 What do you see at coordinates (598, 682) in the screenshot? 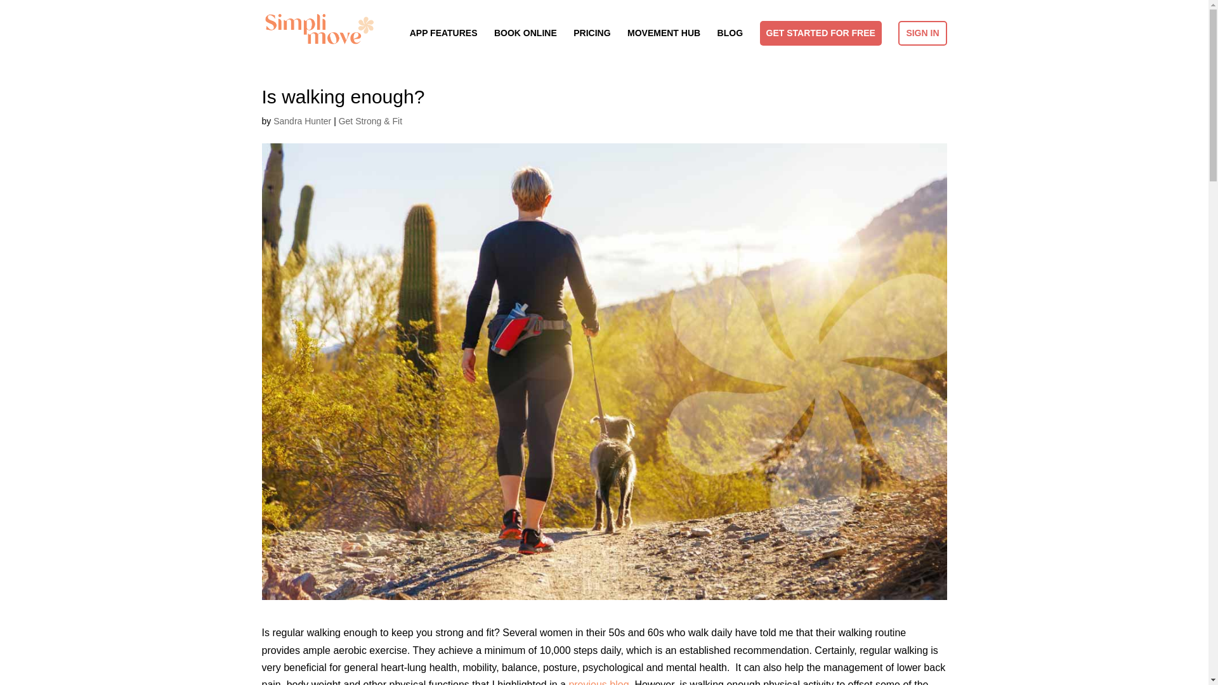
I see `previous blog` at bounding box center [598, 682].